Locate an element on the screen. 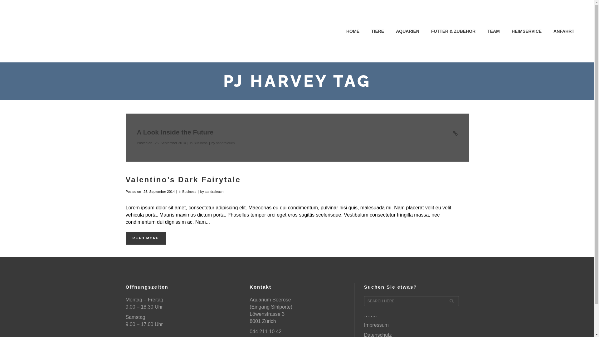  Business is located at coordinates (200, 143).